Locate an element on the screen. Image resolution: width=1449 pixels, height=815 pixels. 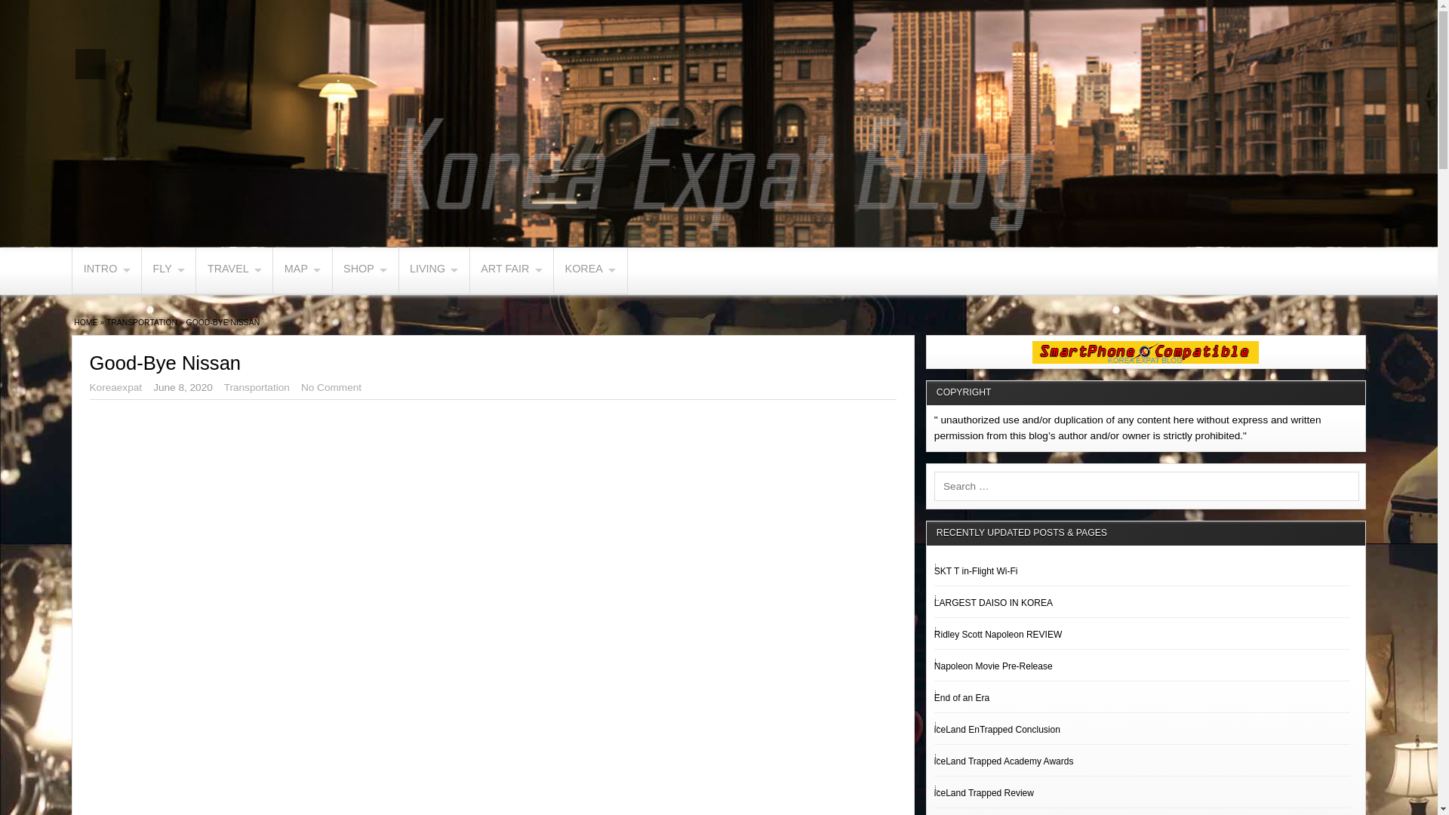
View all posts in transportation is located at coordinates (257, 387).